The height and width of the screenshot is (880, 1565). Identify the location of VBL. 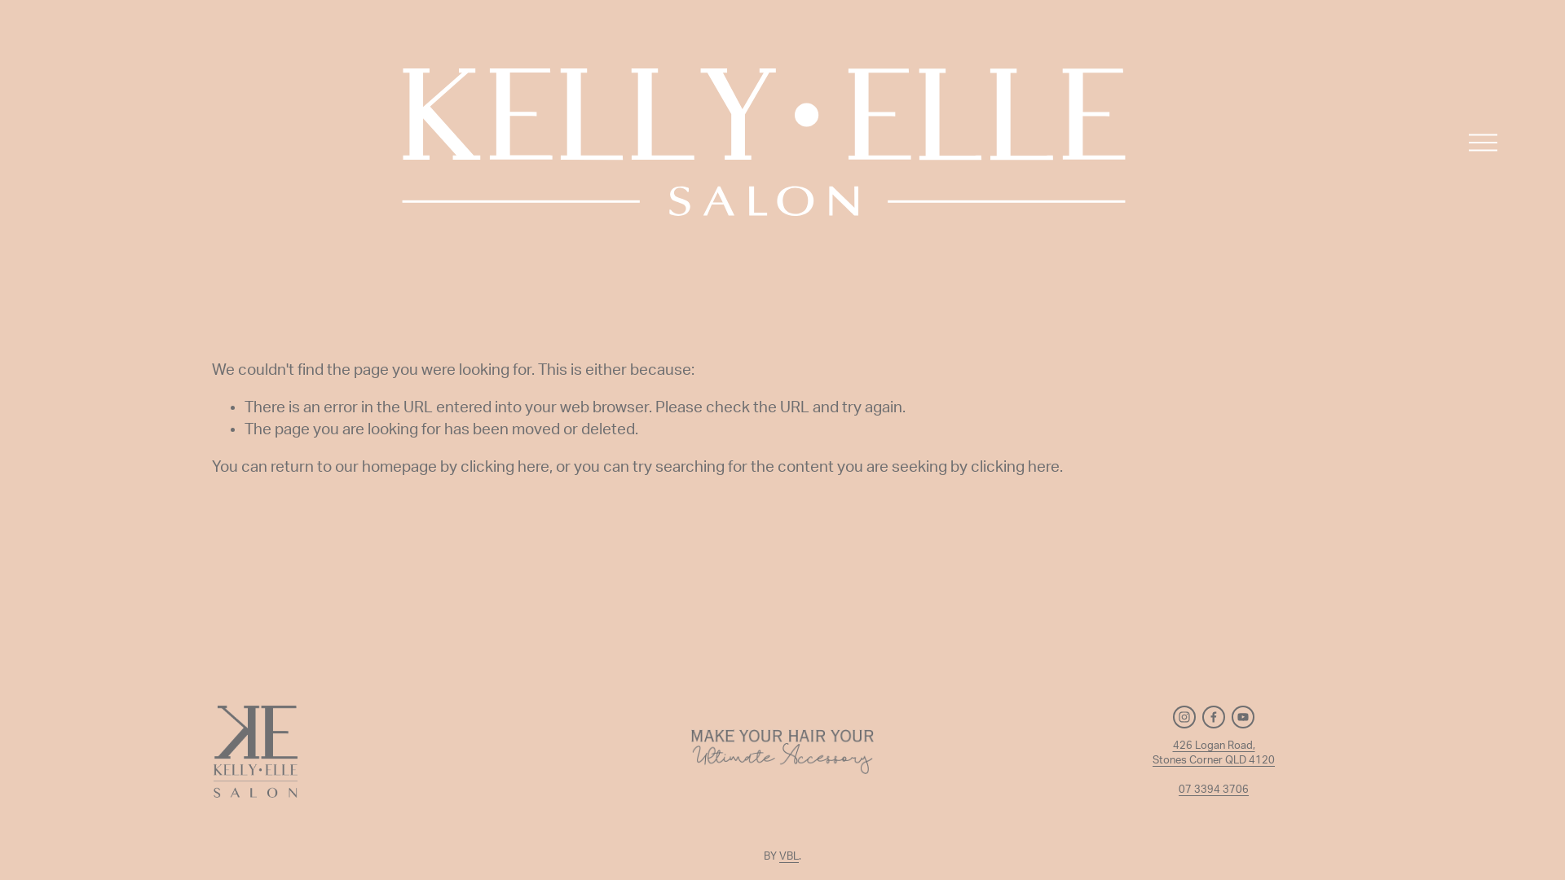
(789, 857).